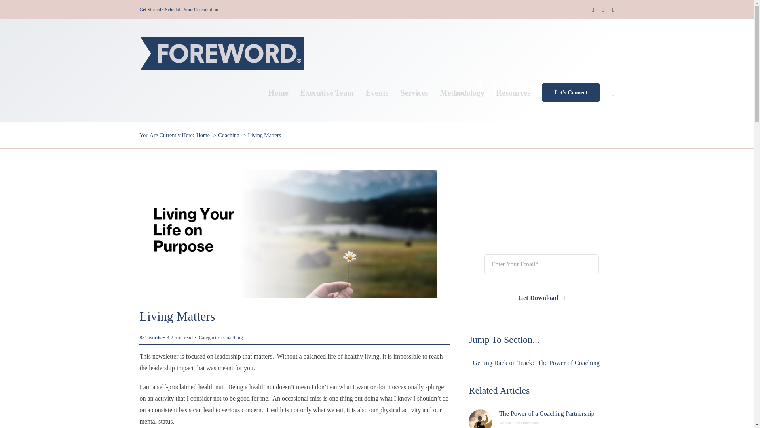 The height and width of the screenshot is (428, 760). Describe the element at coordinates (541, 298) in the screenshot. I see `Get Download` at that location.